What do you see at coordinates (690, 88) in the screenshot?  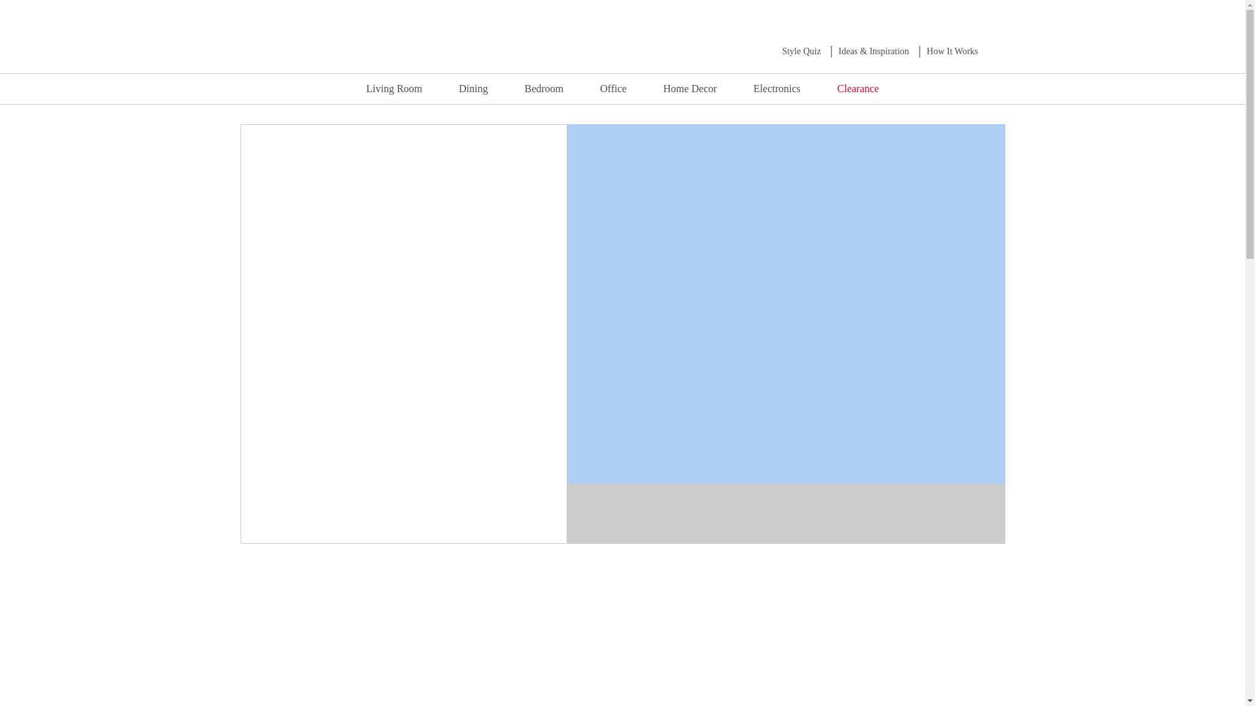 I see `Home Decor` at bounding box center [690, 88].